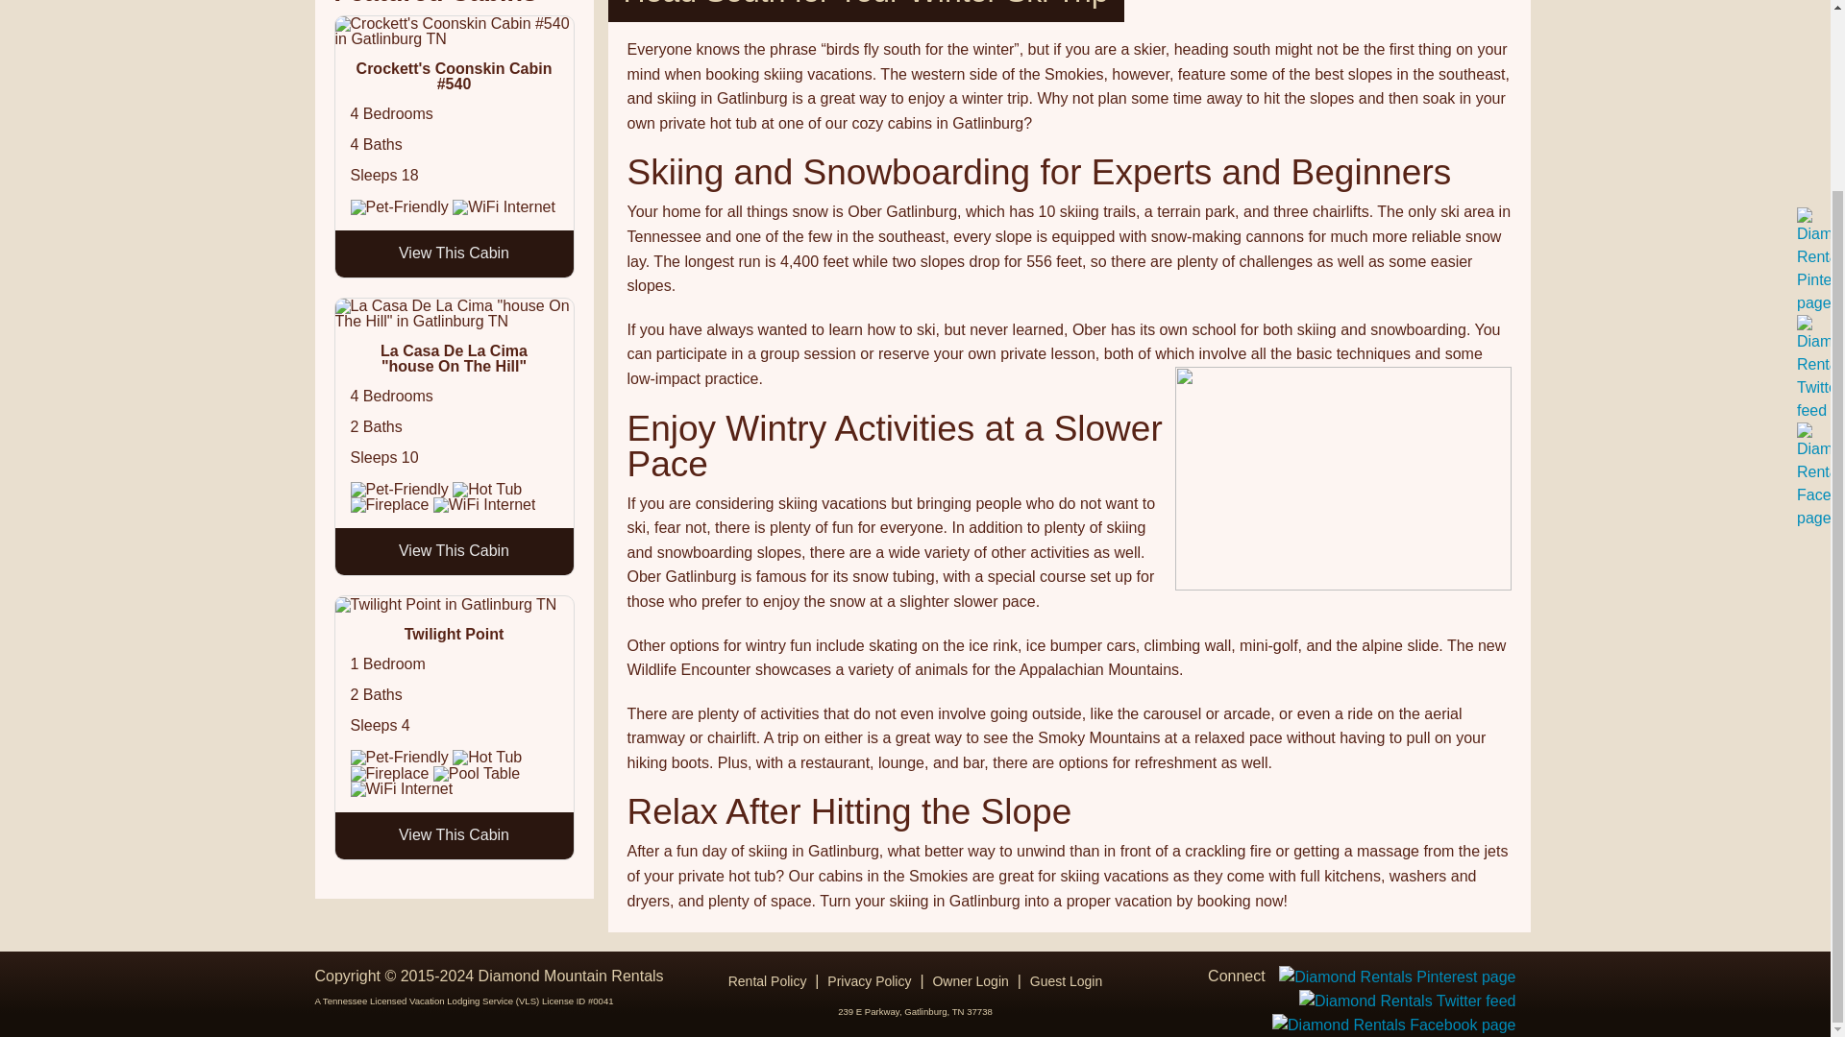 The width and height of the screenshot is (1845, 1037). I want to click on Brookside Resort Cabins, so click(889, 194).